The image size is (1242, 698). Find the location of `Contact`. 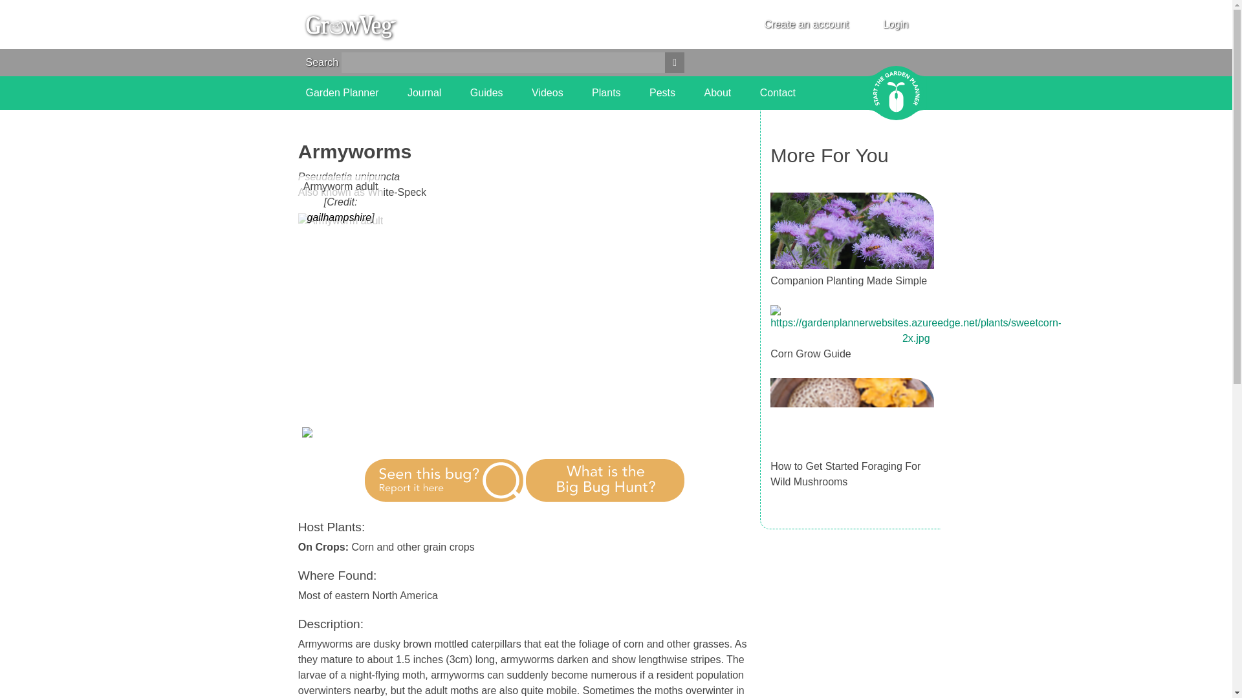

Contact is located at coordinates (778, 92).